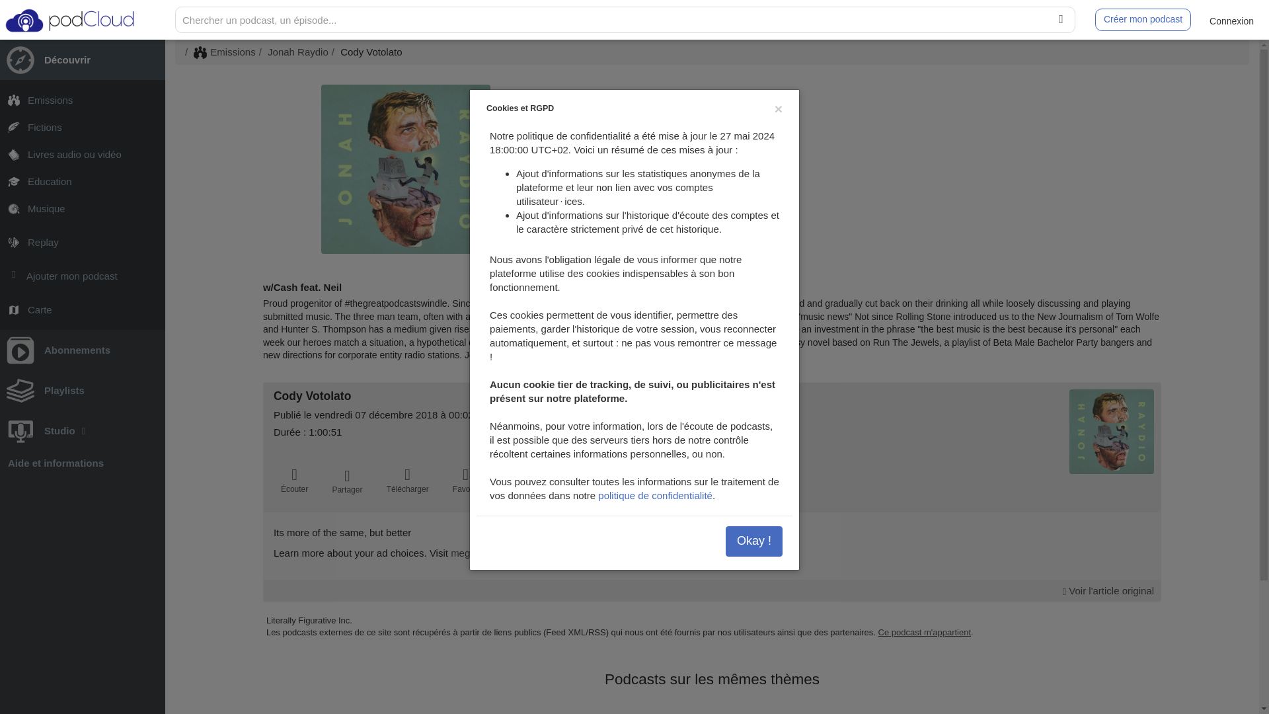 This screenshot has height=714, width=1269. Describe the element at coordinates (82, 242) in the screenshot. I see `Replay` at that location.